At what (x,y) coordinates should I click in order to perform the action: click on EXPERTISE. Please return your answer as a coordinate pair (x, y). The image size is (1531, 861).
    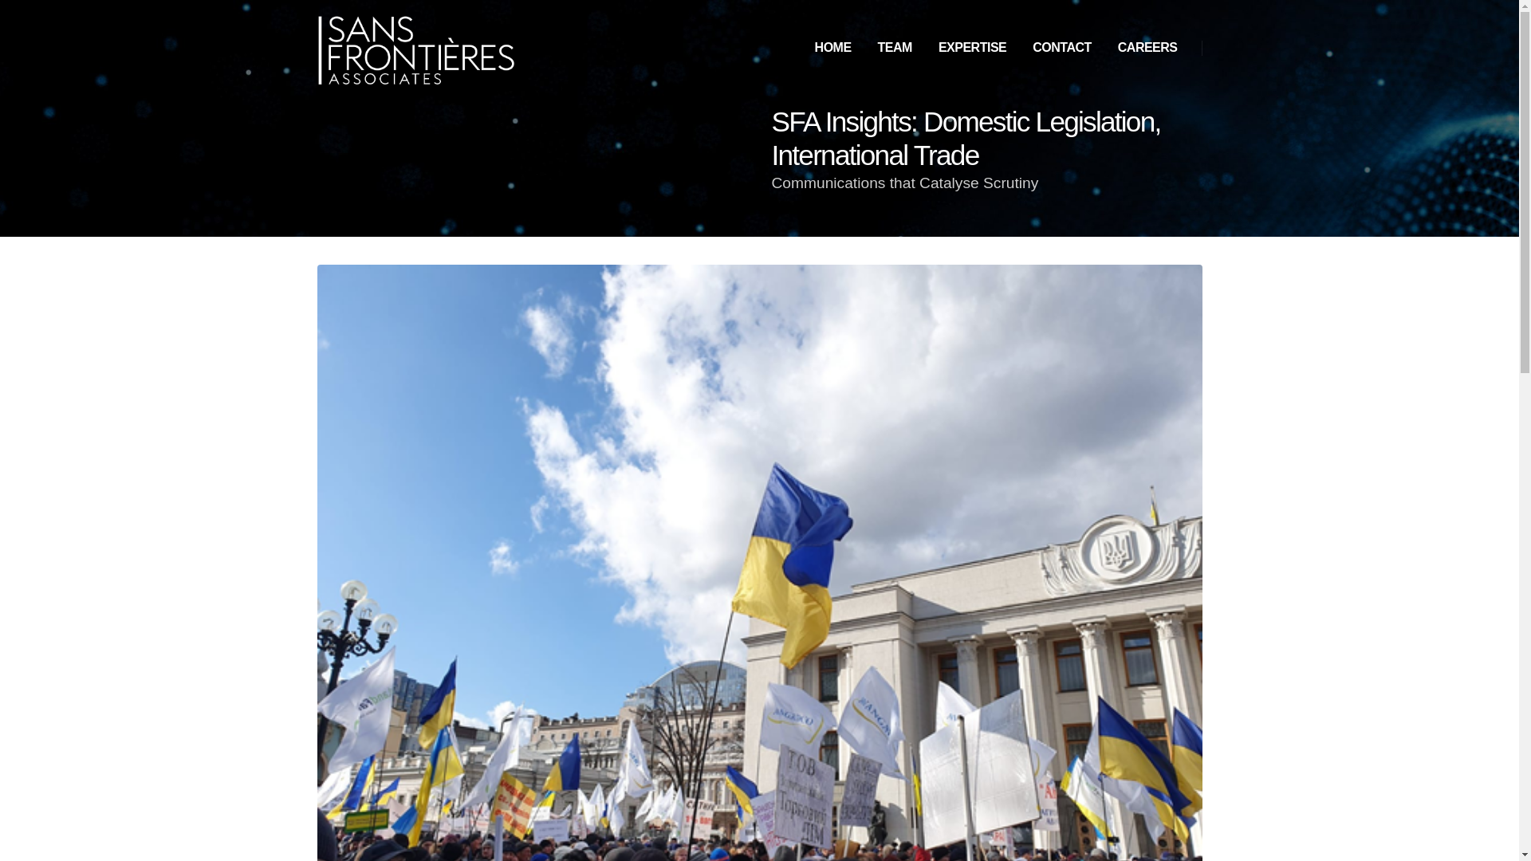
    Looking at the image, I should click on (973, 48).